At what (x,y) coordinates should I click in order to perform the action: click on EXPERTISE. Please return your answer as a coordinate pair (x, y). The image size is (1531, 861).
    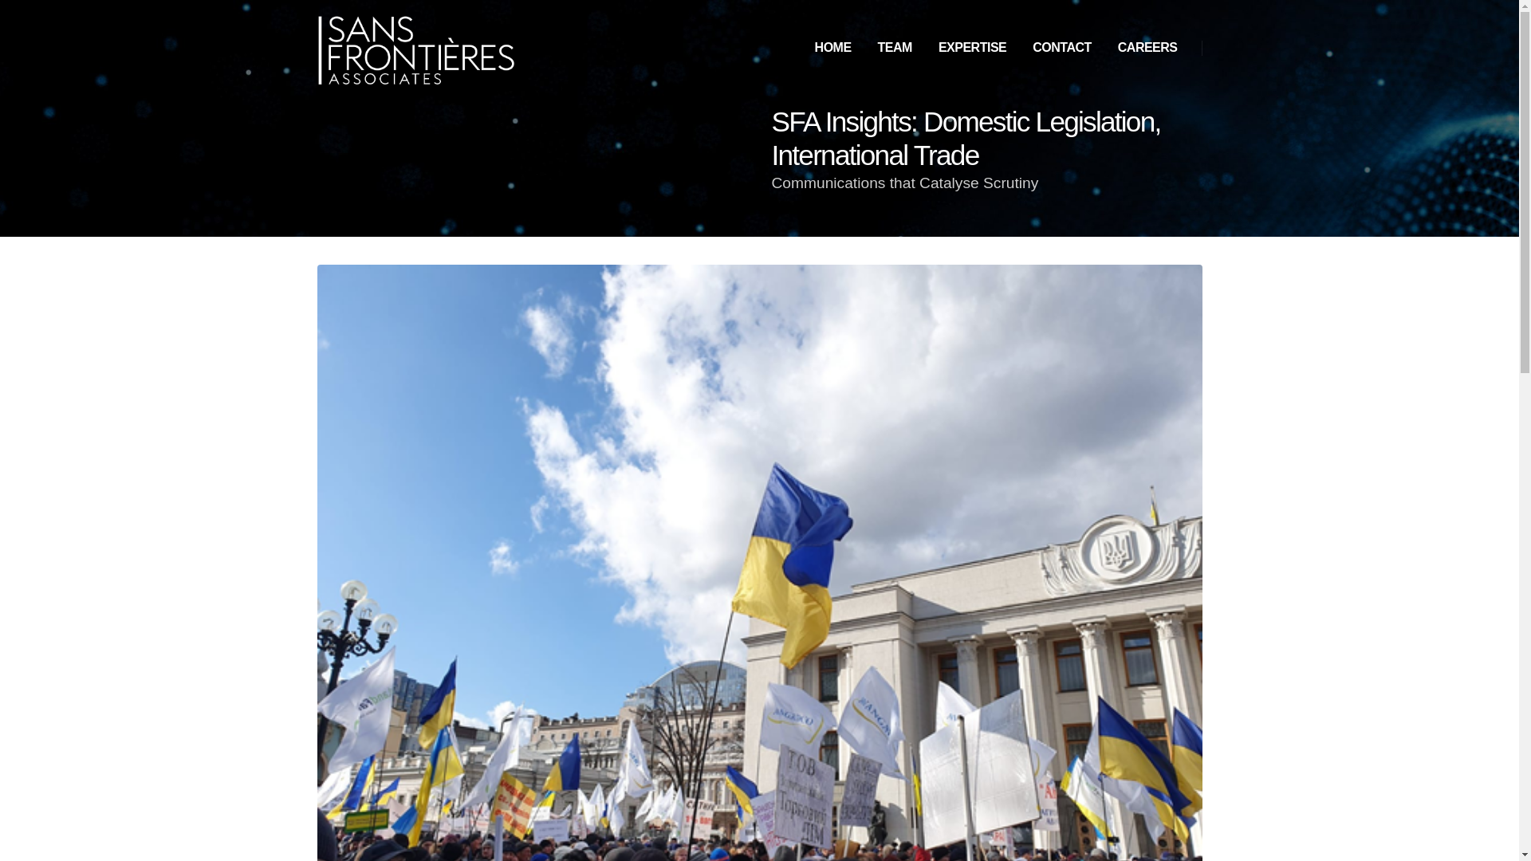
    Looking at the image, I should click on (973, 48).